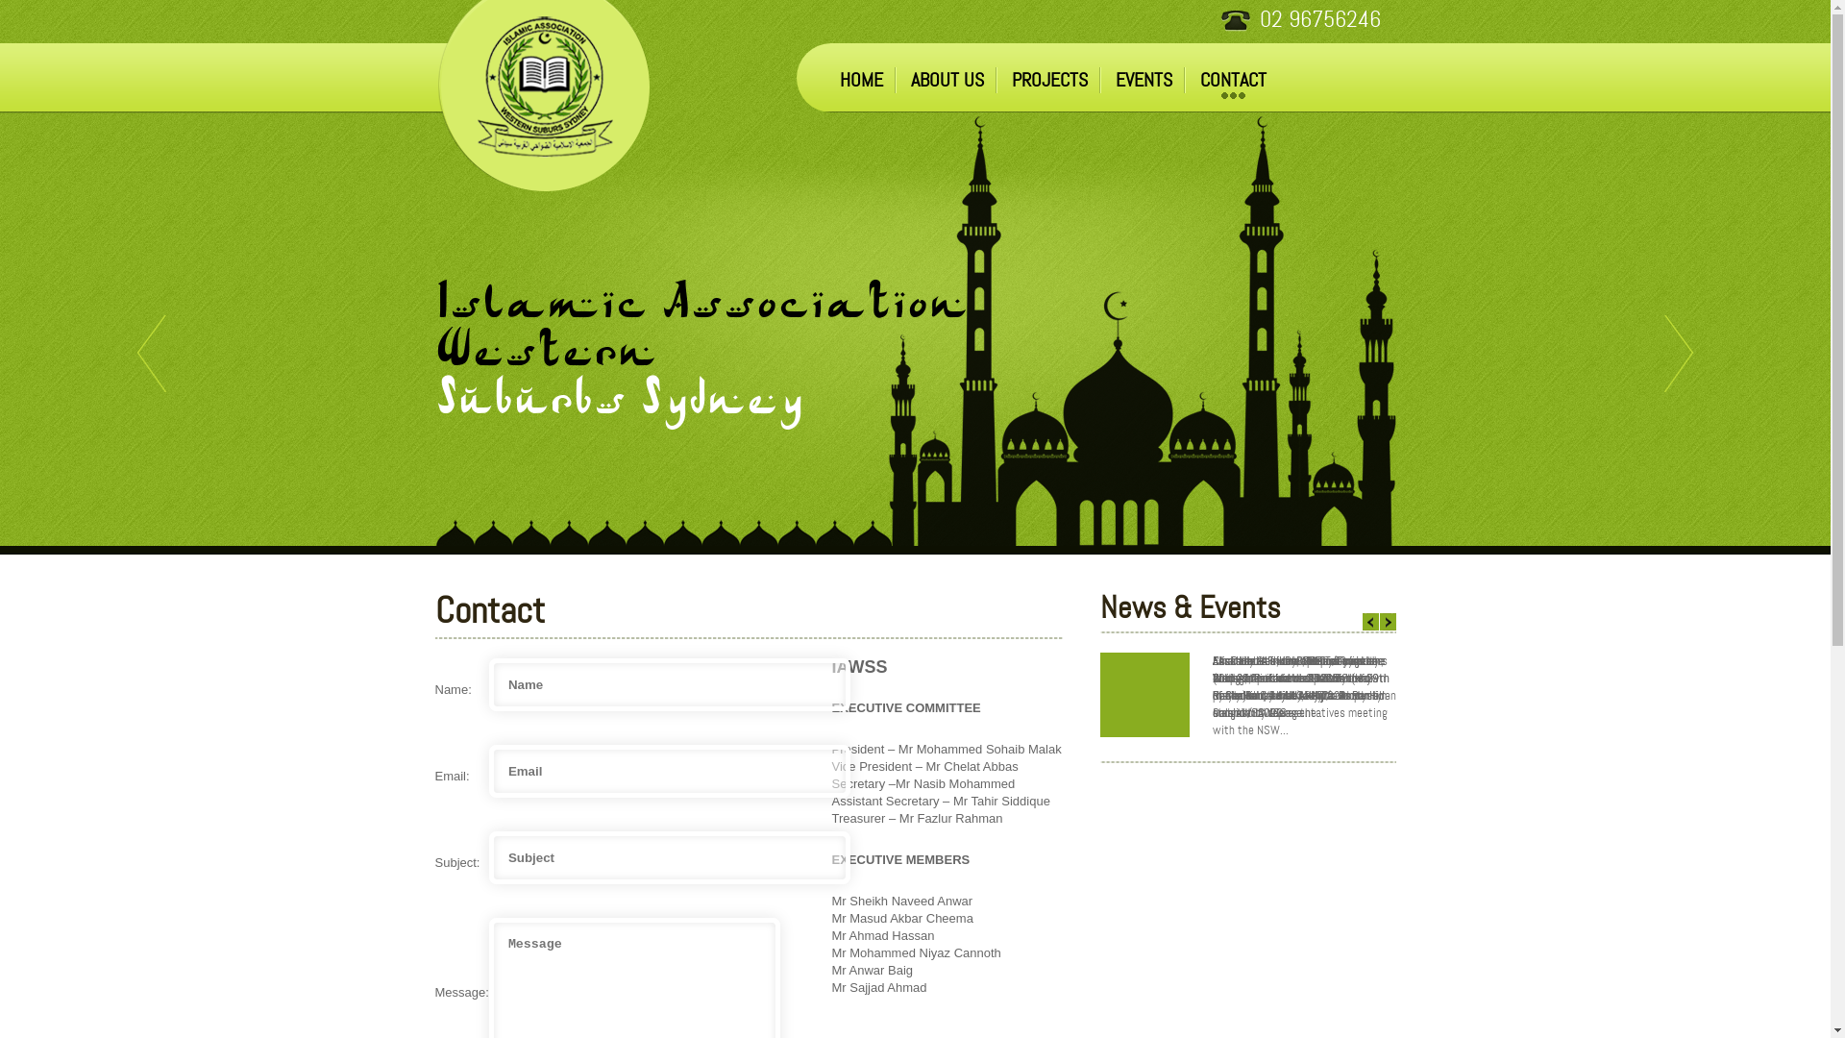 Image resolution: width=1845 pixels, height=1038 pixels. I want to click on EVENTS, so click(1144, 80).